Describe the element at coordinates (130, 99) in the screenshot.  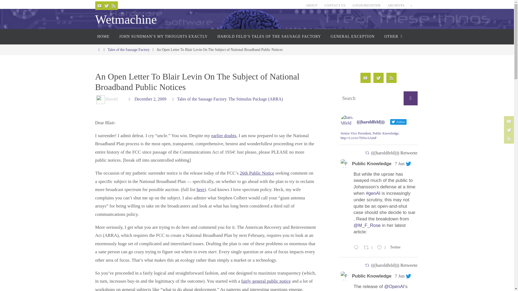
I see `Date` at that location.